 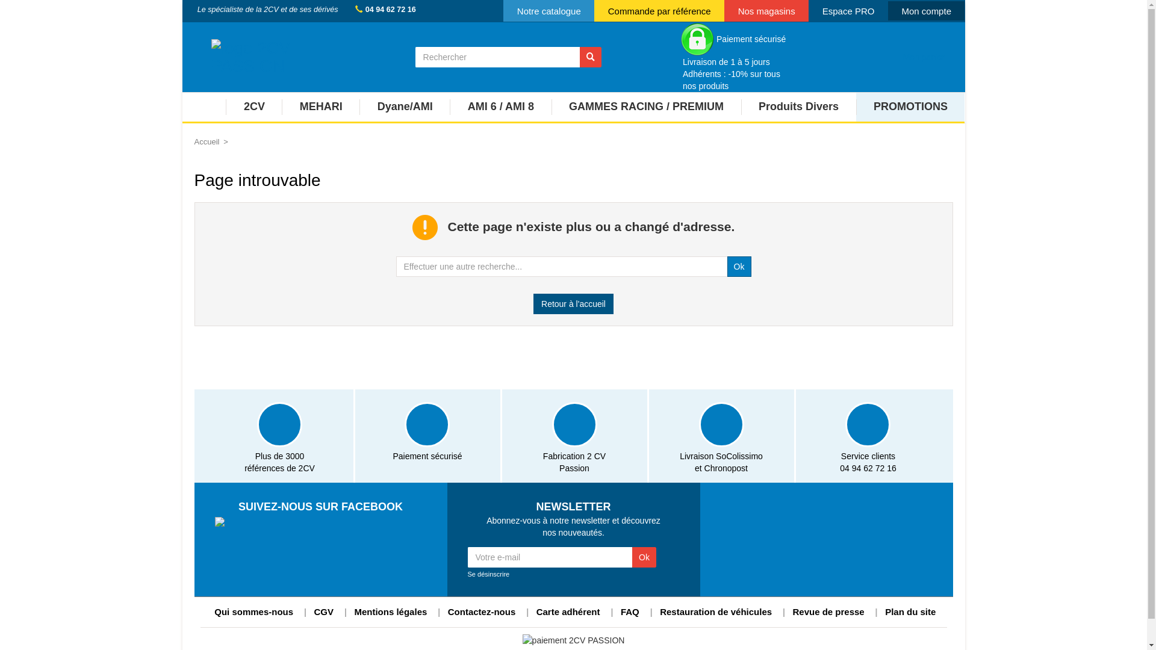 I want to click on FAQ, so click(x=630, y=611).